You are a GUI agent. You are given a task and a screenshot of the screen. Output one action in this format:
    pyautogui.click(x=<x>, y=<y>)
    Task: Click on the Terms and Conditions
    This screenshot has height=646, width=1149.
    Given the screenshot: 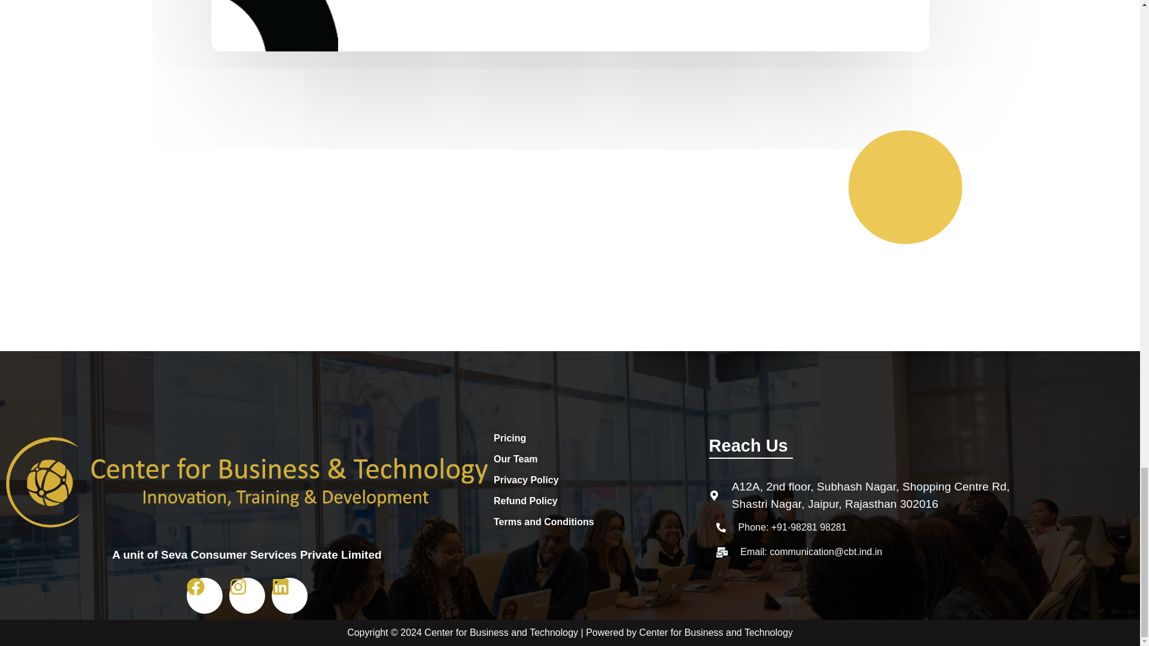 What is the action you would take?
    pyautogui.click(x=598, y=522)
    